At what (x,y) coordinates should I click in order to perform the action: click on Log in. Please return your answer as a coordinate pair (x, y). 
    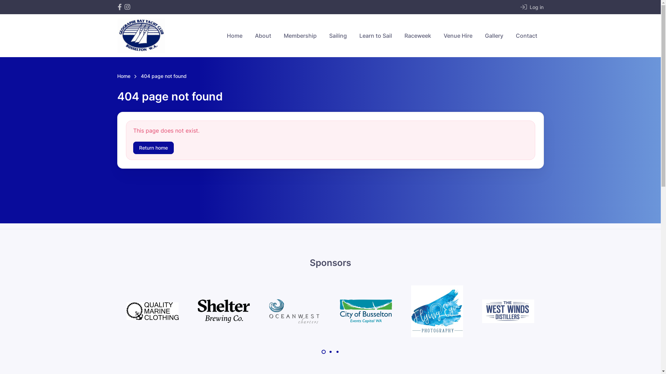
    Looking at the image, I should click on (532, 7).